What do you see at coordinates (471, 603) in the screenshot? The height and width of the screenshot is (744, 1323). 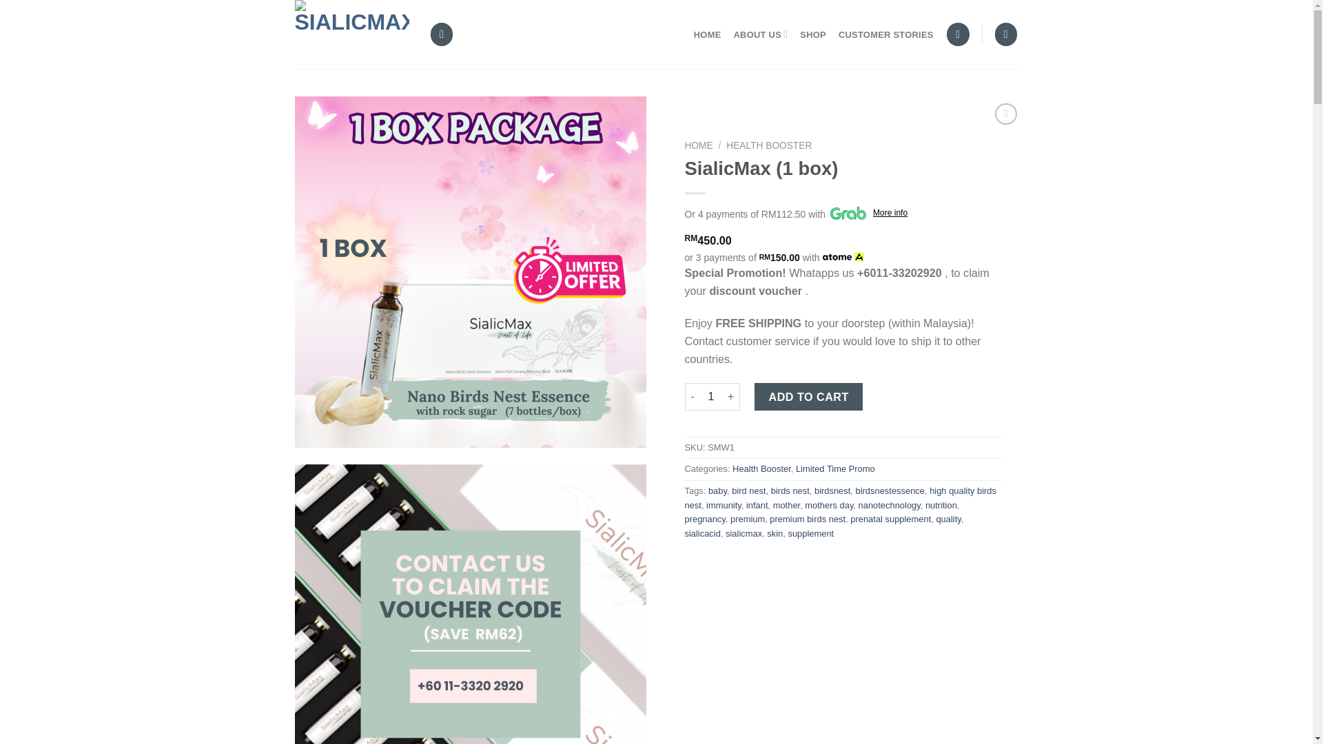 I see `5` at bounding box center [471, 603].